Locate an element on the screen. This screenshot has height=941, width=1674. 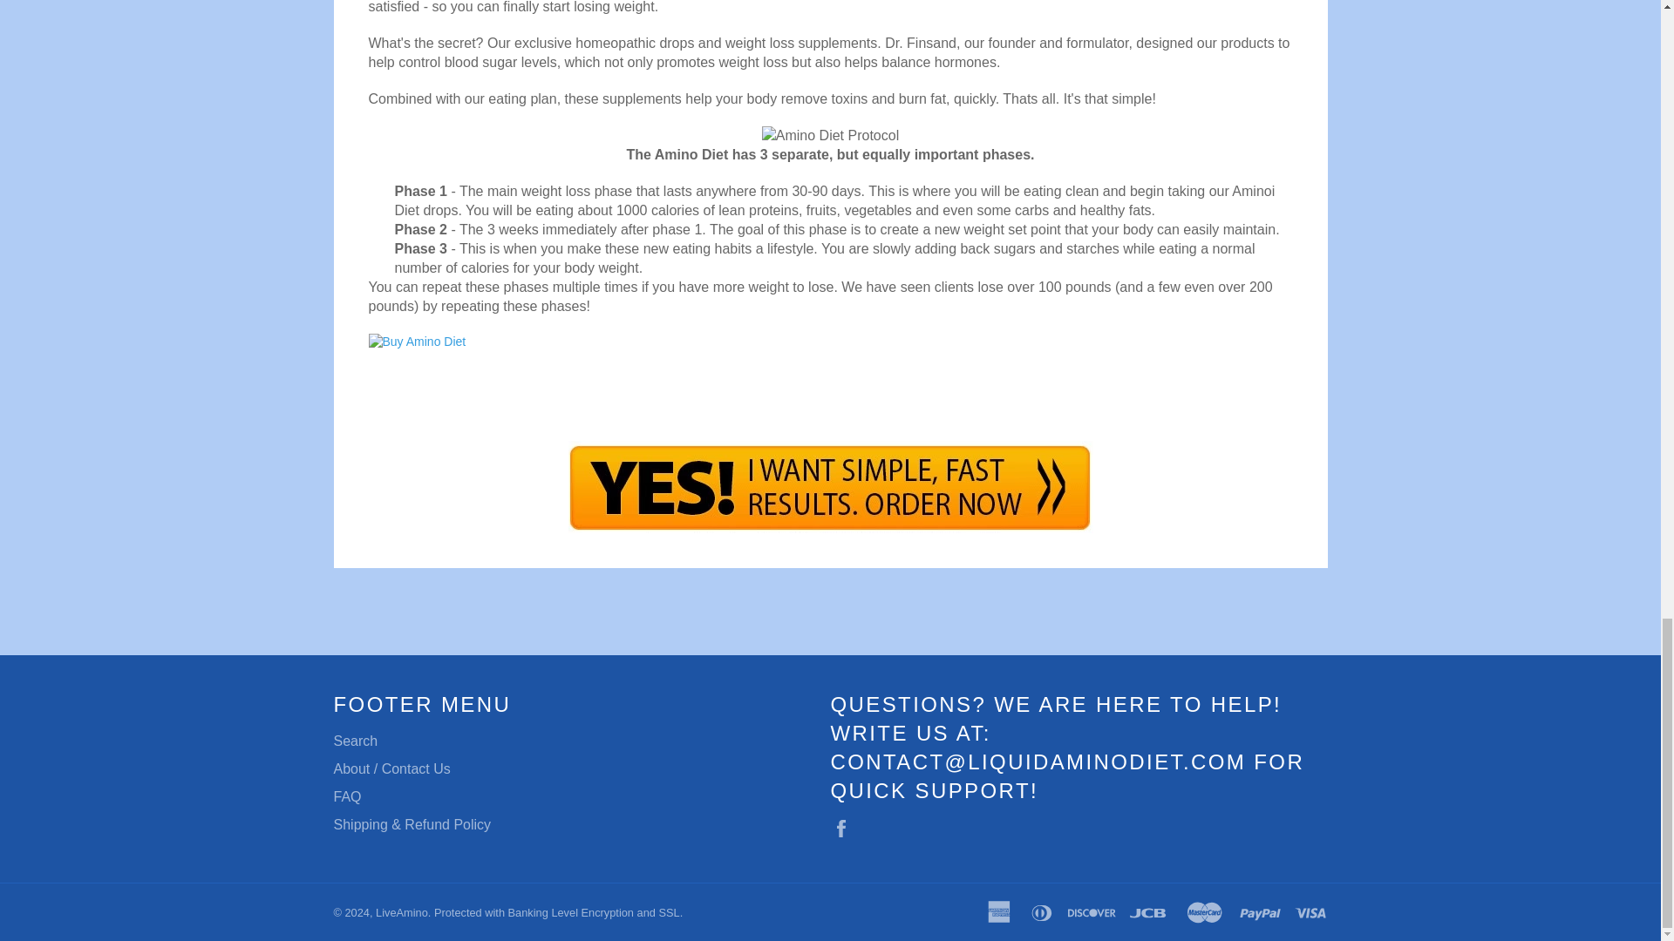
Search is located at coordinates (356, 741).